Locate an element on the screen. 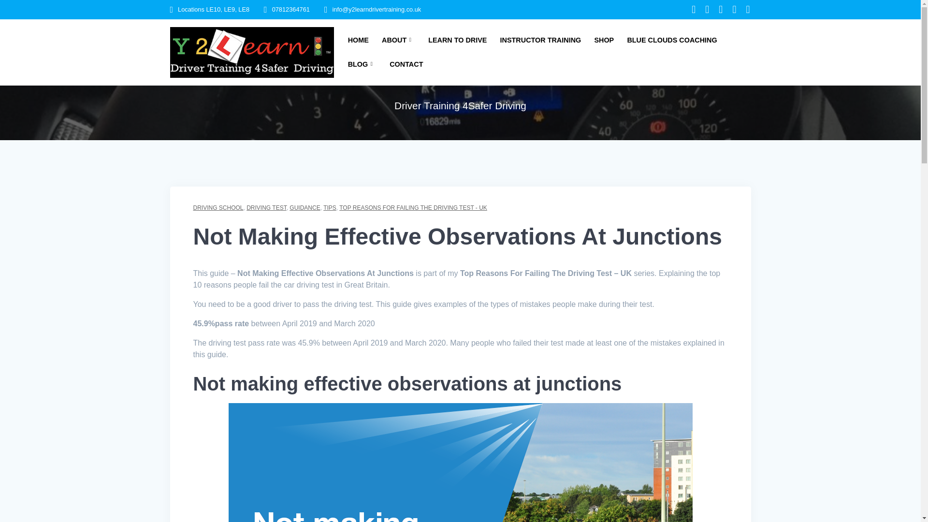 The height and width of the screenshot is (522, 928). HOME is located at coordinates (358, 41).